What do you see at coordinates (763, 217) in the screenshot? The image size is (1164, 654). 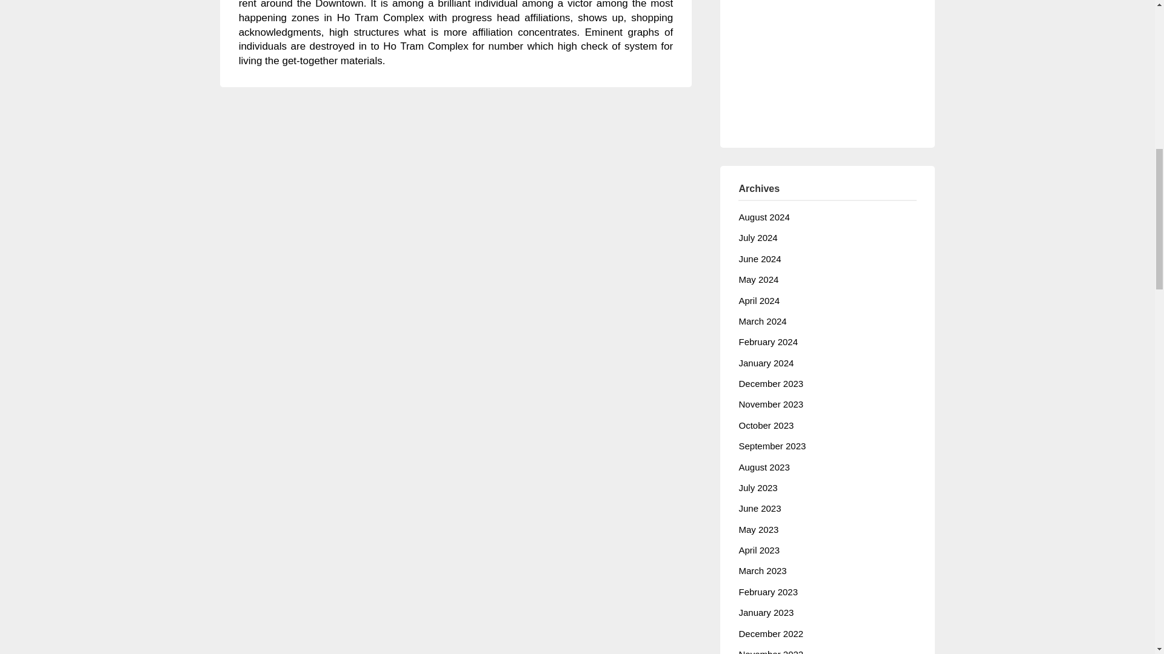 I see `August 2024` at bounding box center [763, 217].